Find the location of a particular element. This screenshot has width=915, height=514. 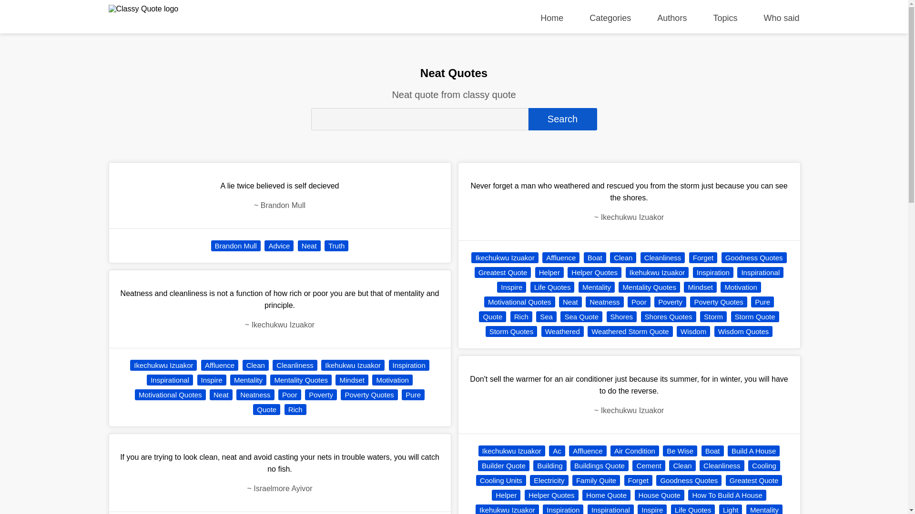

Ikechukwu Izuakor is located at coordinates (163, 365).